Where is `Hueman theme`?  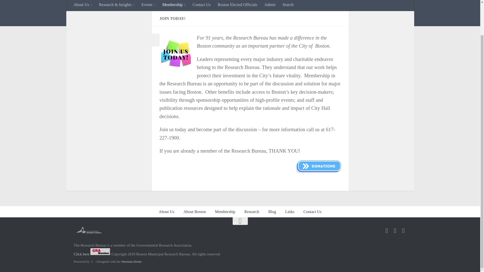 Hueman theme is located at coordinates (132, 261).